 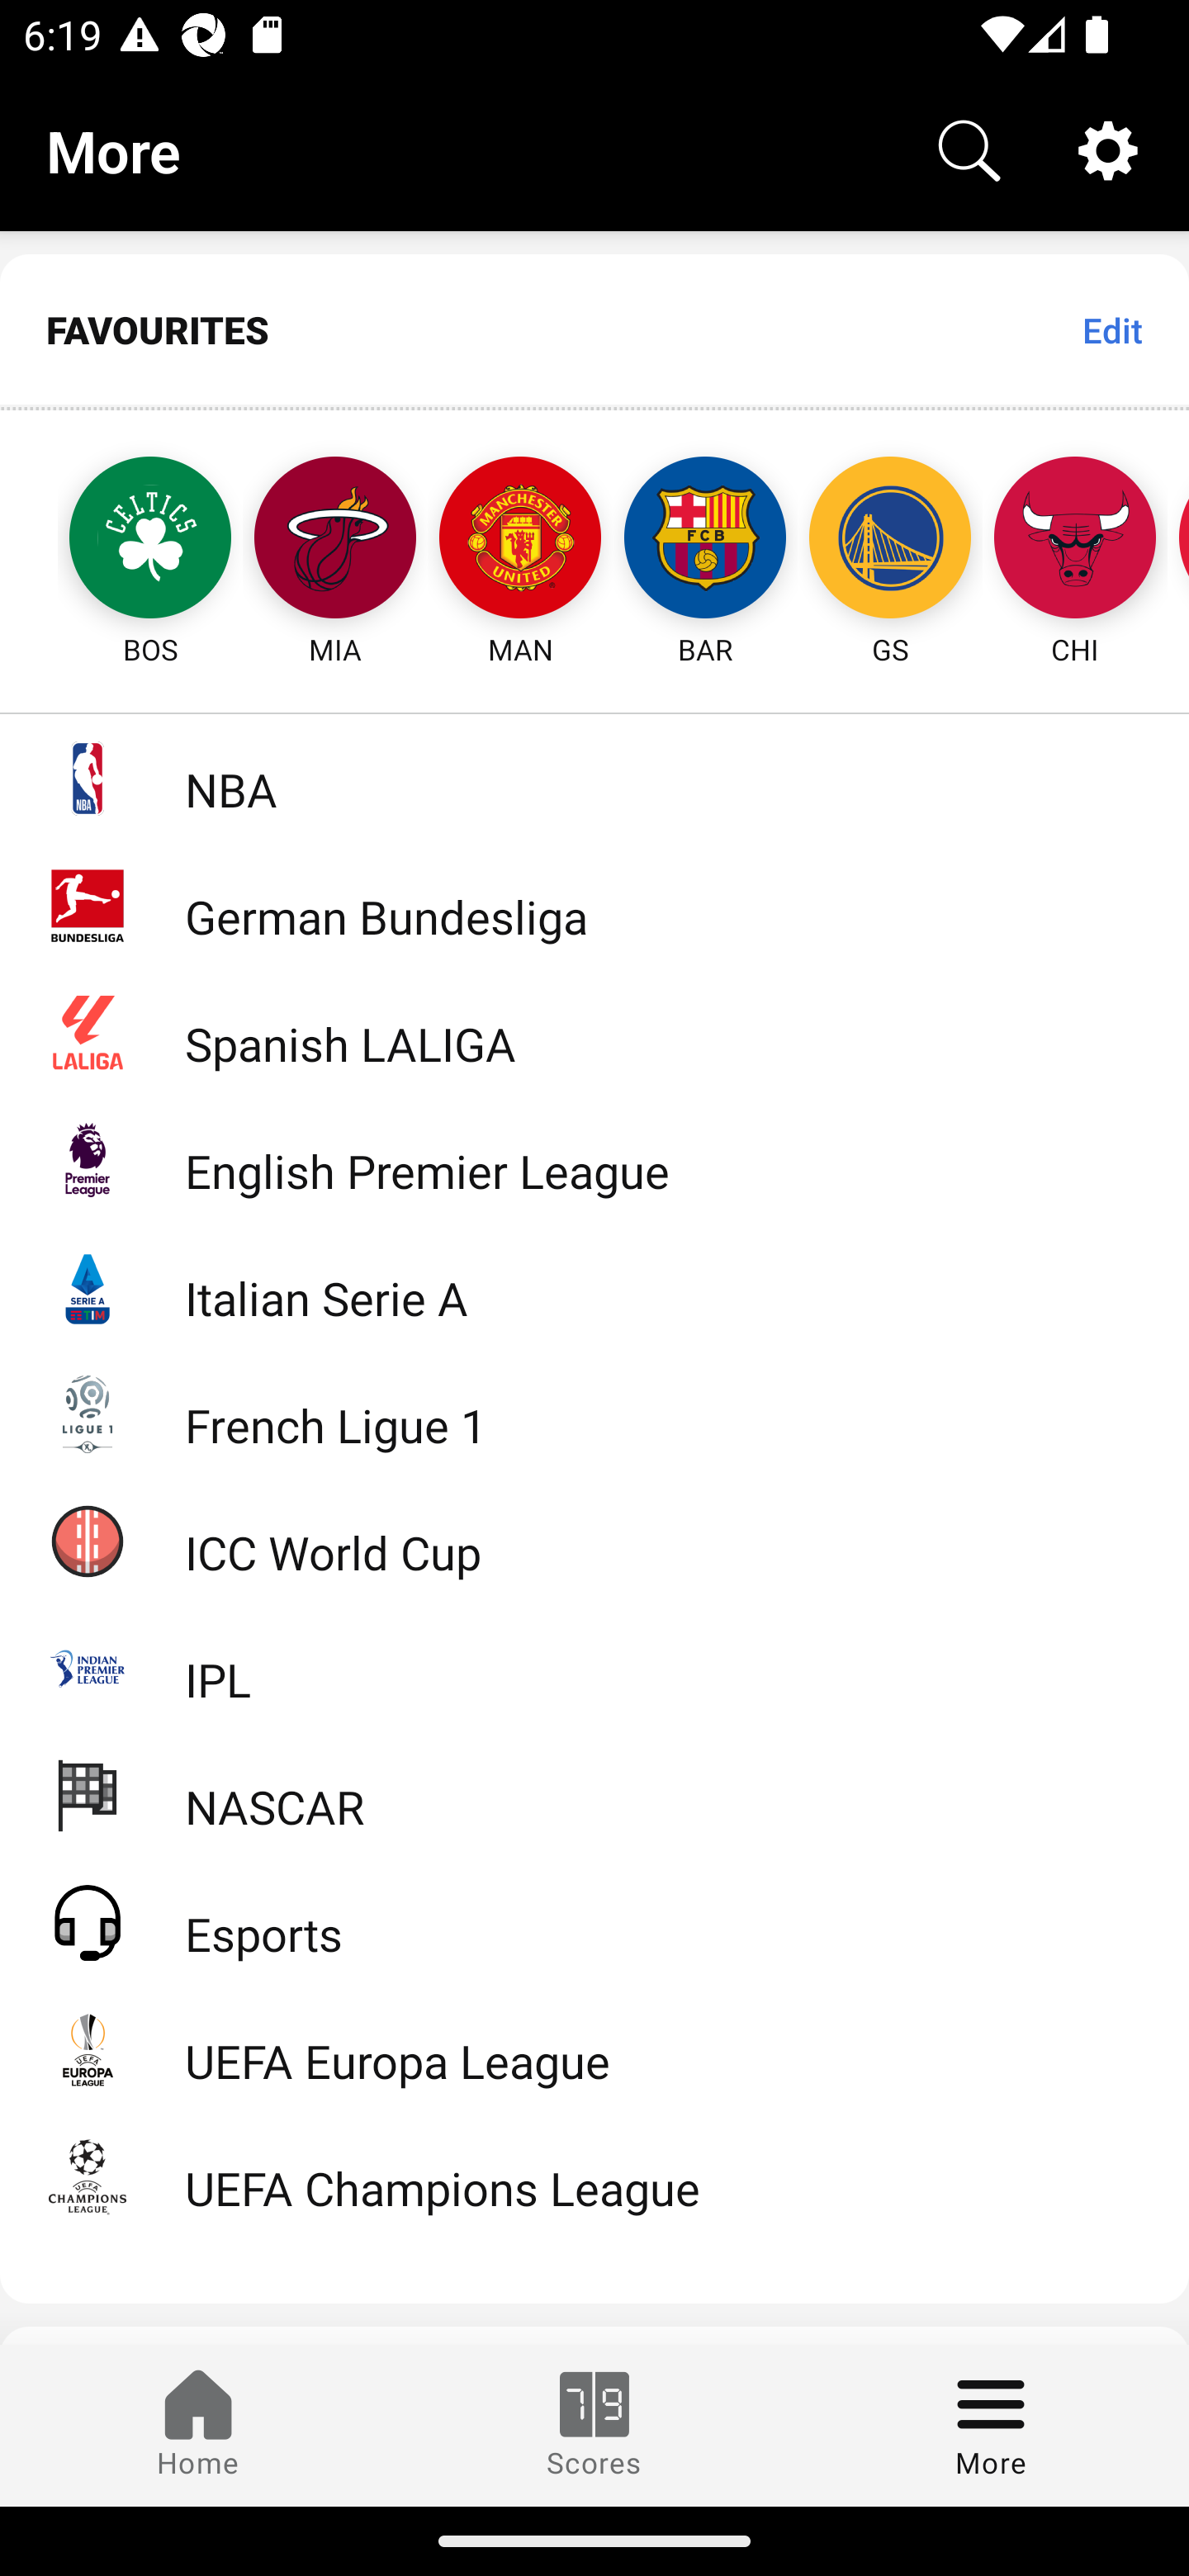 What do you see at coordinates (594, 2049) in the screenshot?
I see `UEFA Europa League` at bounding box center [594, 2049].